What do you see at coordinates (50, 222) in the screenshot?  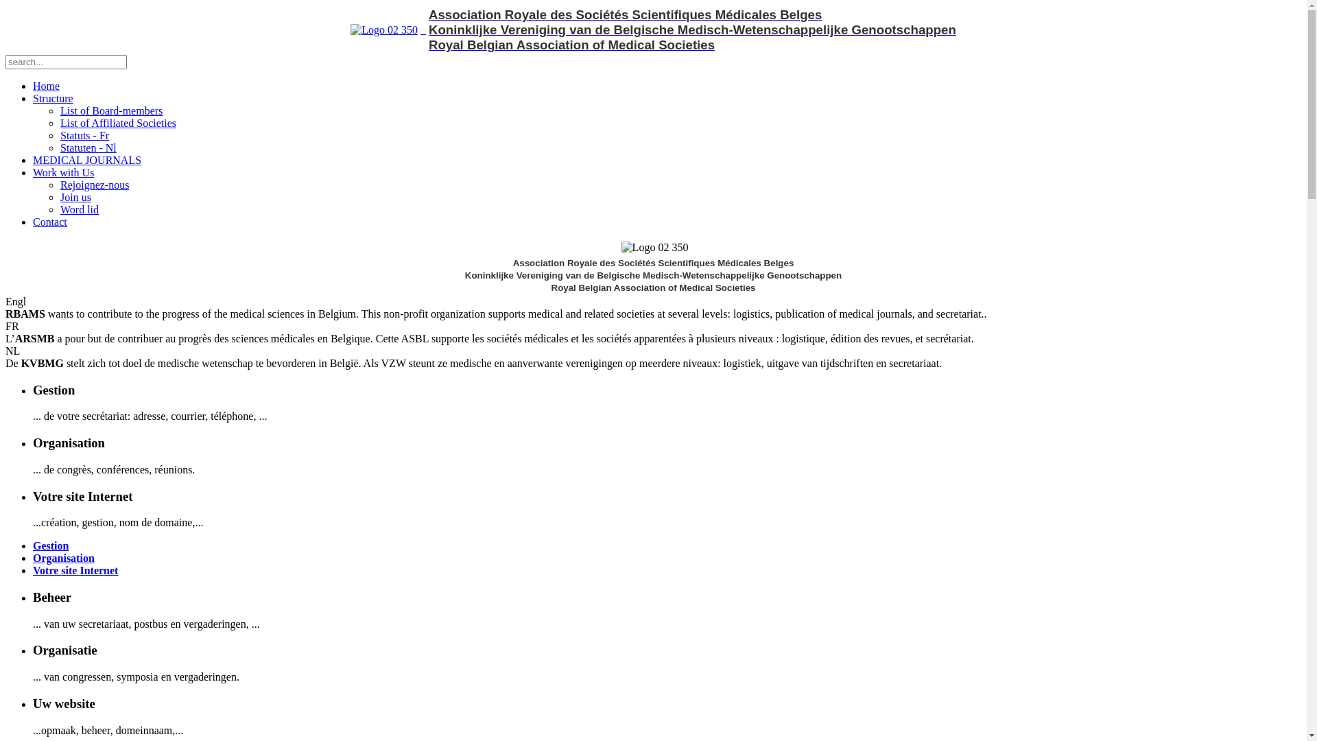 I see `Contact` at bounding box center [50, 222].